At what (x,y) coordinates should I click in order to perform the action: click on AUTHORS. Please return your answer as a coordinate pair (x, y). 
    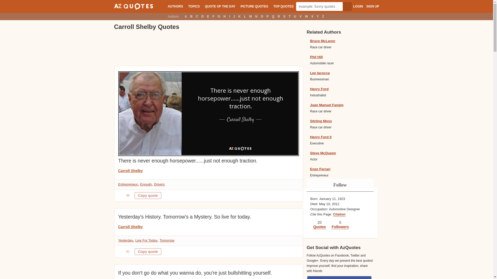
    Looking at the image, I should click on (175, 6).